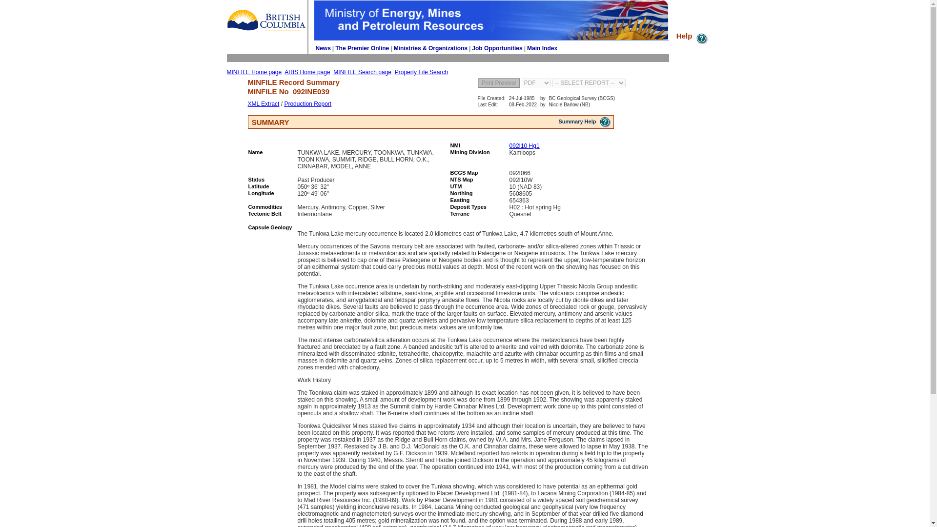 Image resolution: width=937 pixels, height=527 pixels. I want to click on ARIS Home page, so click(307, 72).